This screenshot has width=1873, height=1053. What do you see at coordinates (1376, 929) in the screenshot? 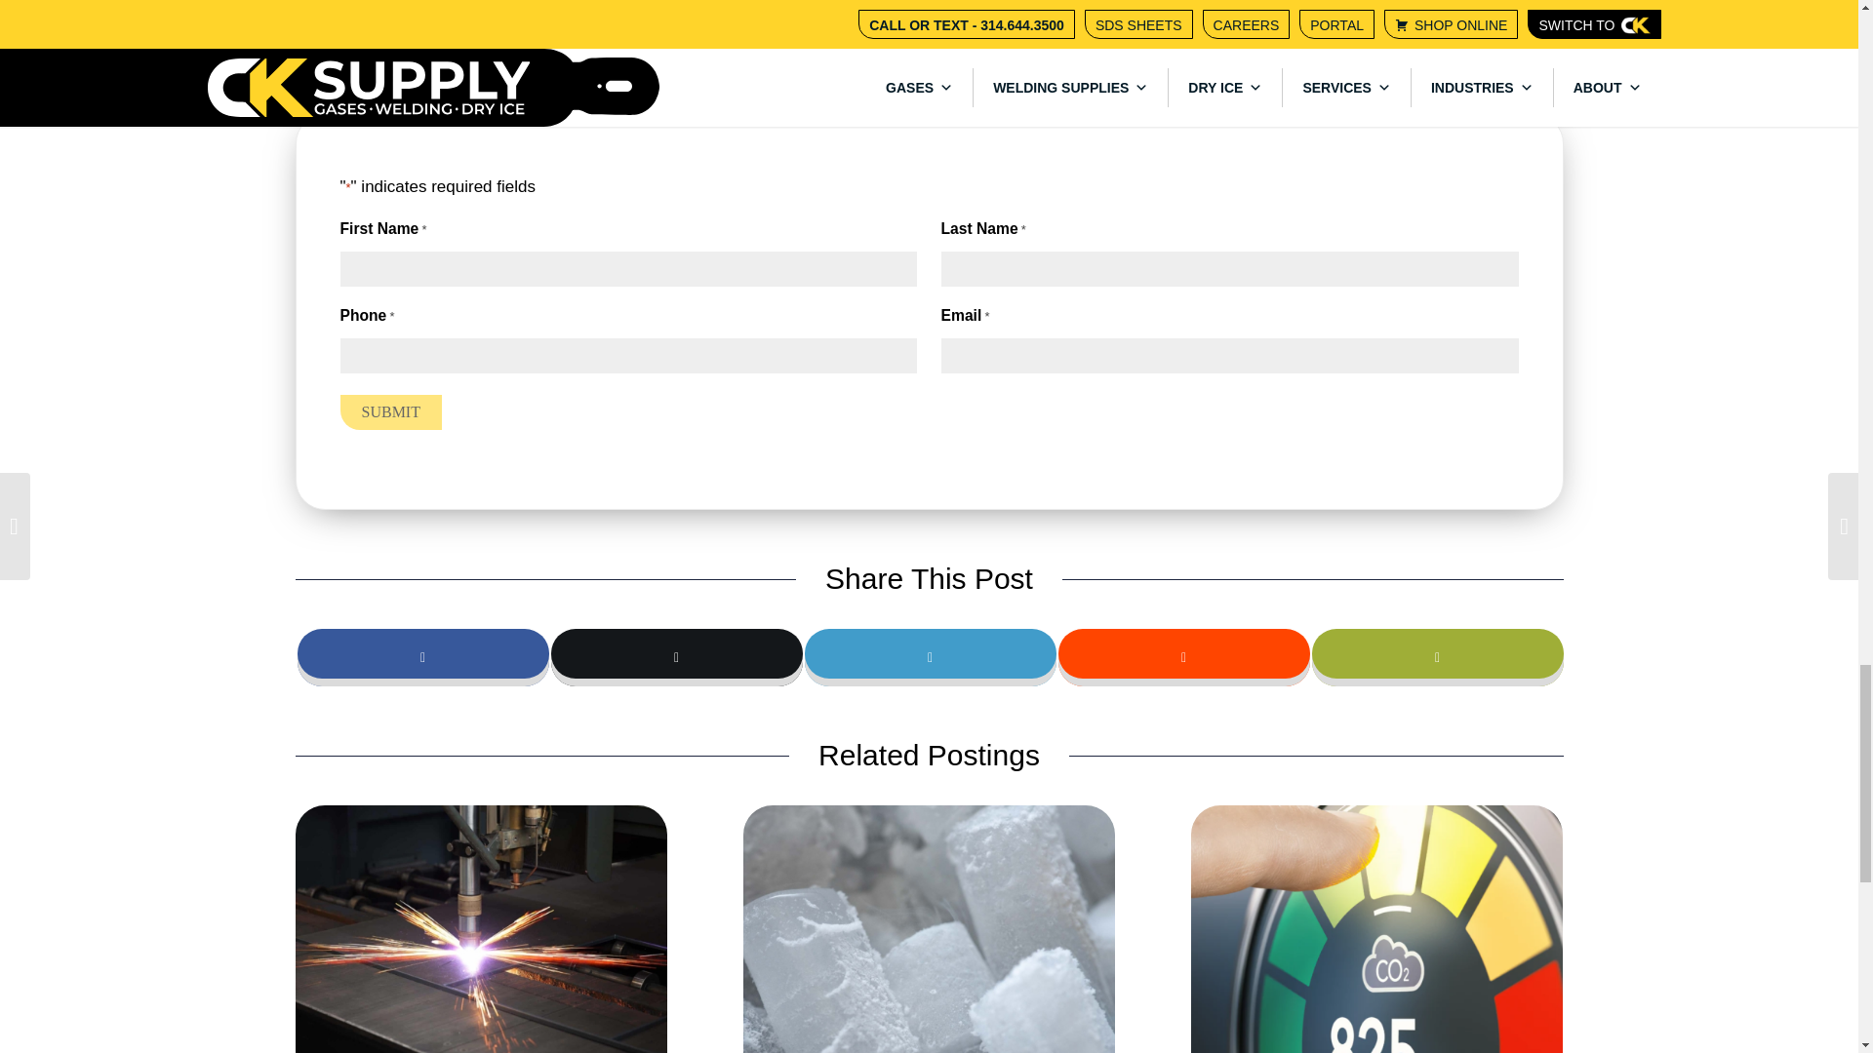
I see `What CO2 level is dangerous?` at bounding box center [1376, 929].